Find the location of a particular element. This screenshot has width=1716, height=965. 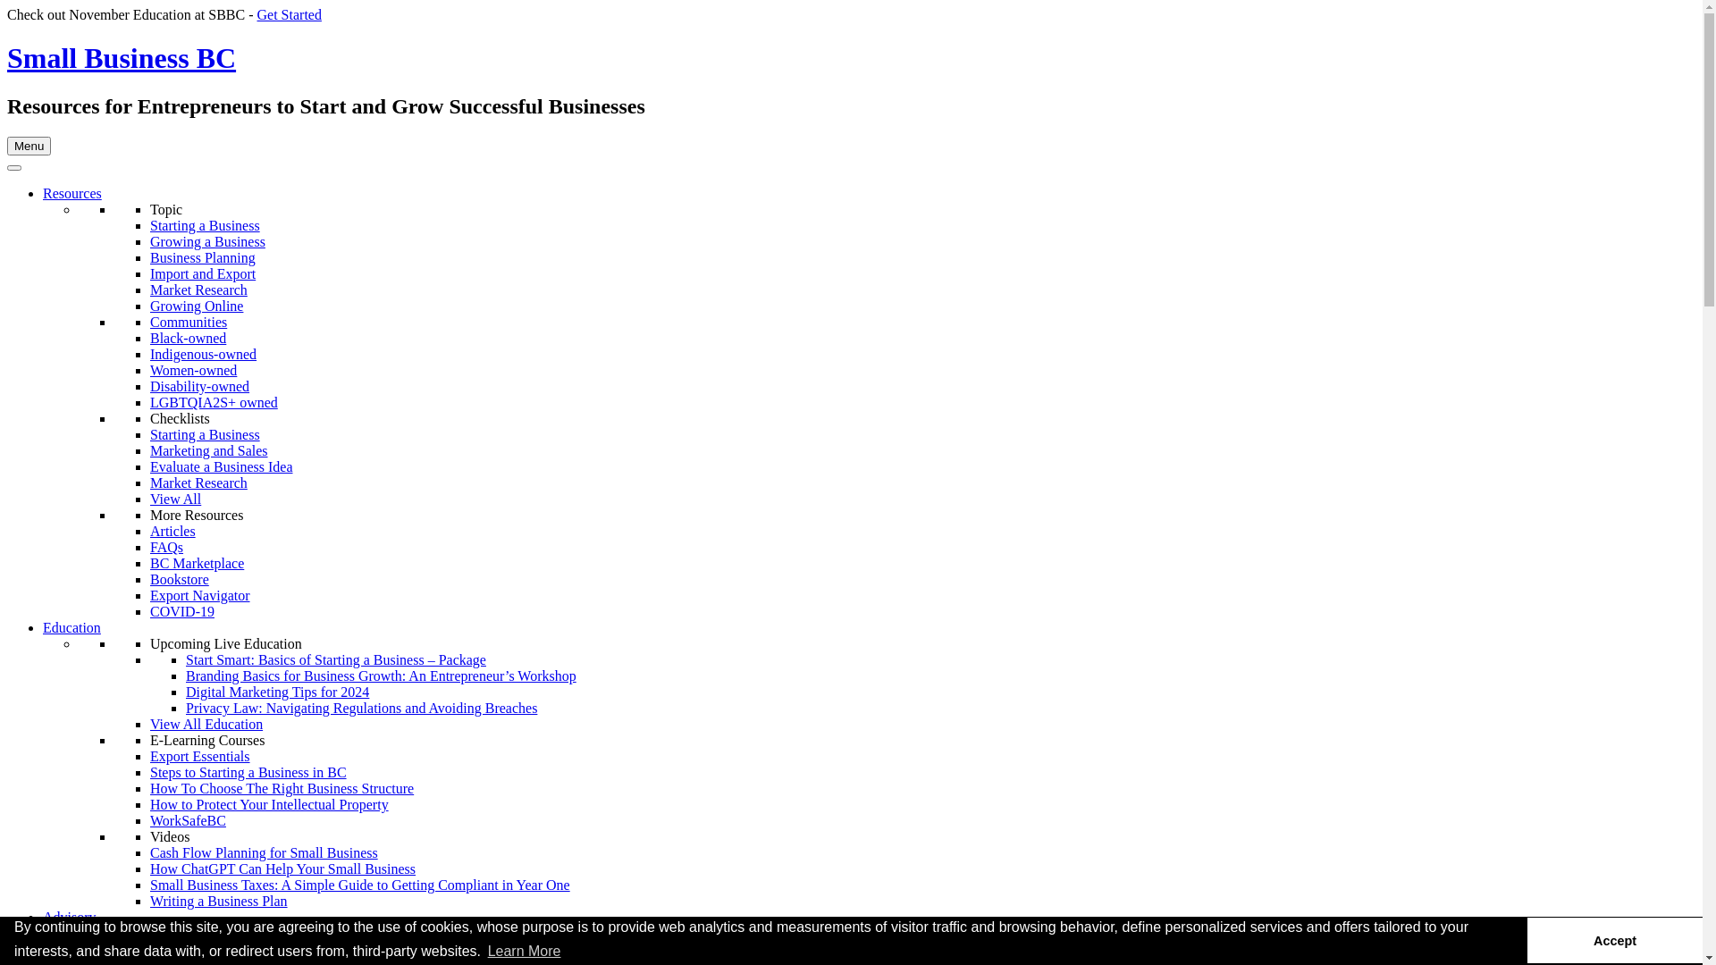

Digital Marketing Tips for 2024 is located at coordinates (277, 692).